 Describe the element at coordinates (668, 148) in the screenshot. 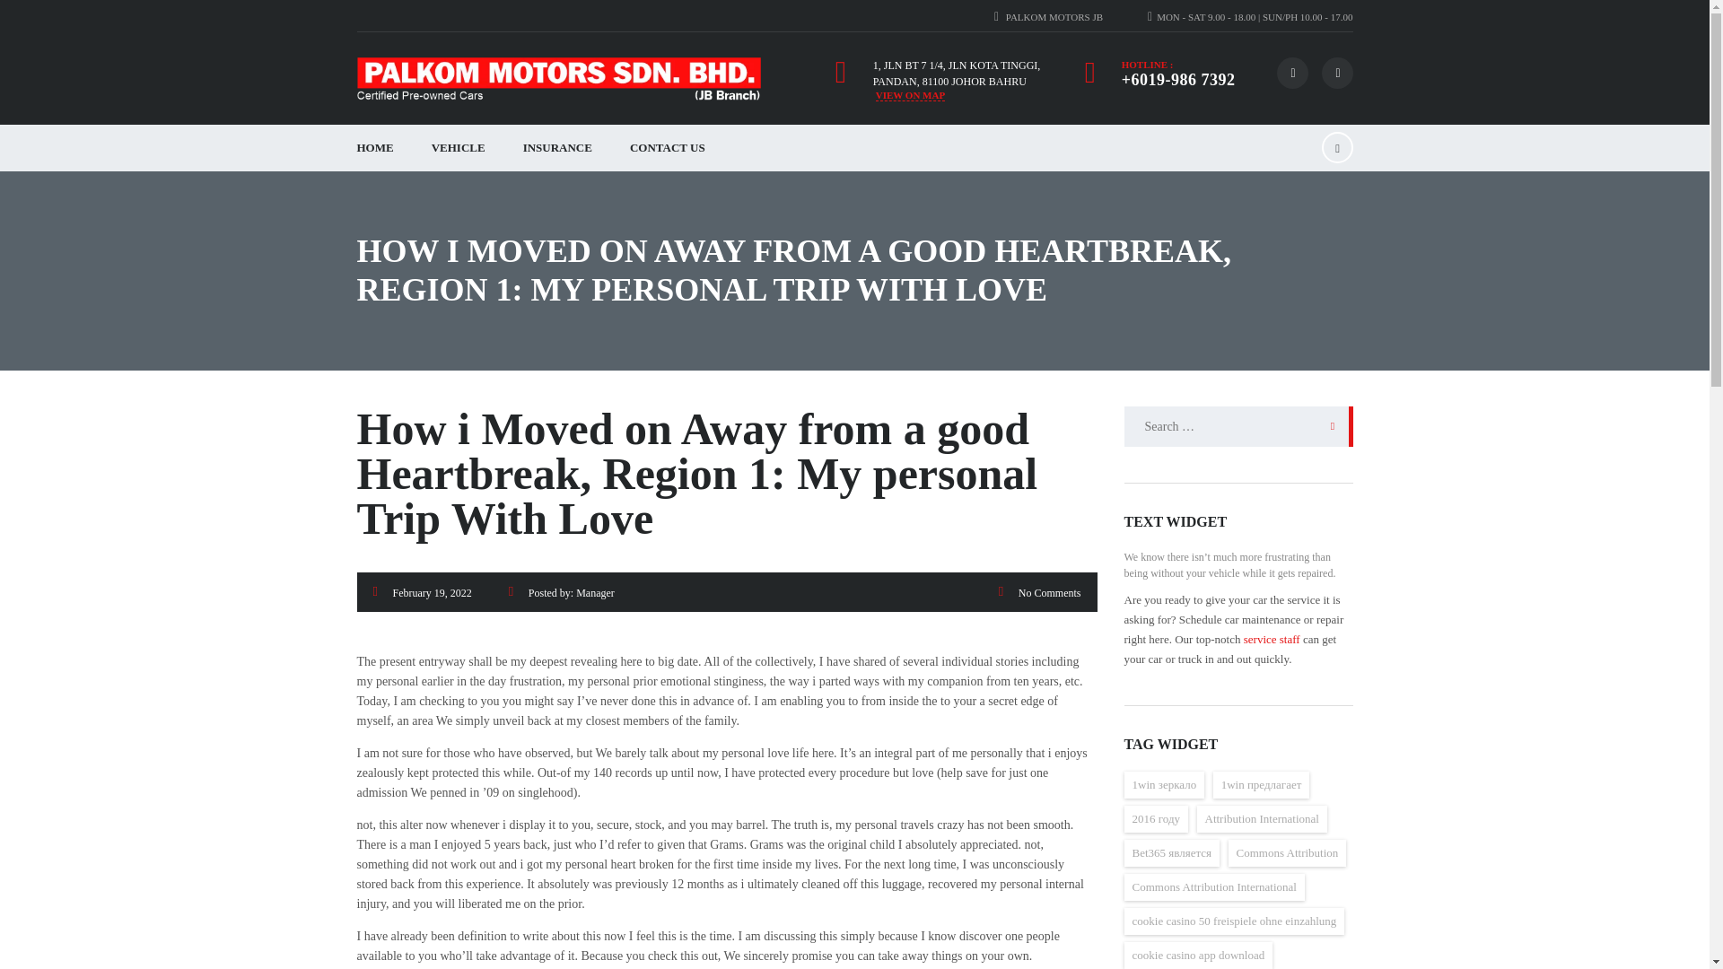

I see `CONTACT US` at that location.